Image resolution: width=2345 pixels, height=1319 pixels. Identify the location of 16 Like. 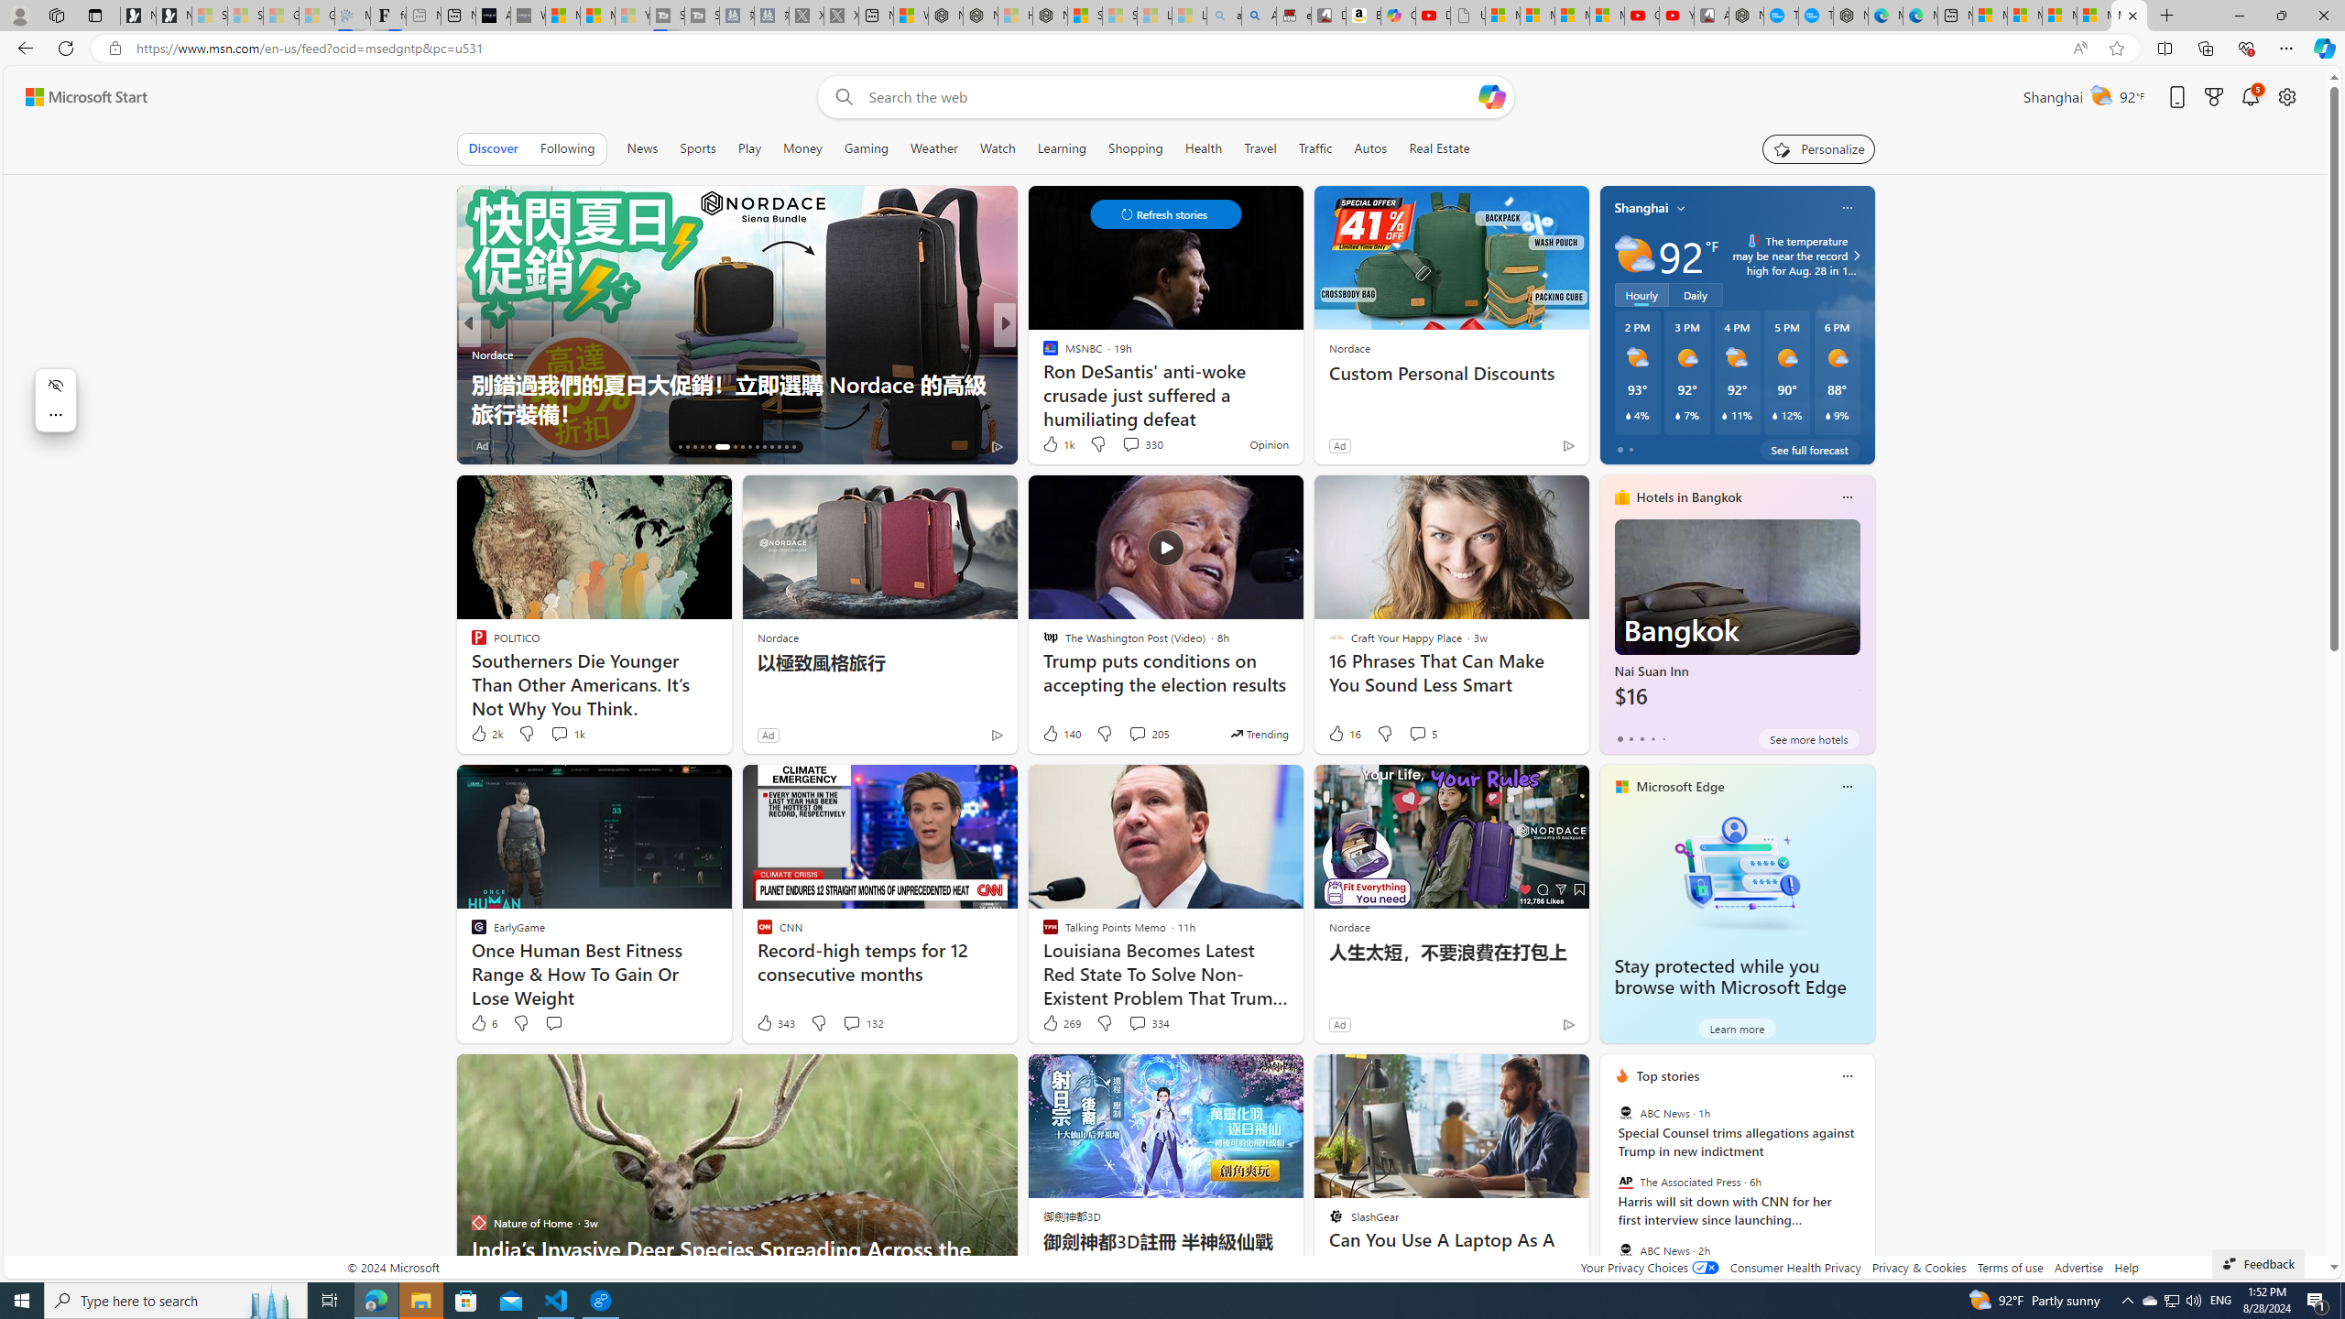
(1343, 734).